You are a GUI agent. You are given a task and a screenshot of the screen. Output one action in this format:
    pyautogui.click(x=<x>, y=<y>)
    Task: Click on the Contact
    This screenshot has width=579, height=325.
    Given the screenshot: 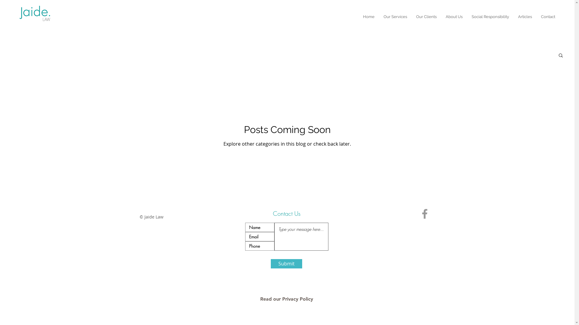 What is the action you would take?
    pyautogui.click(x=548, y=17)
    